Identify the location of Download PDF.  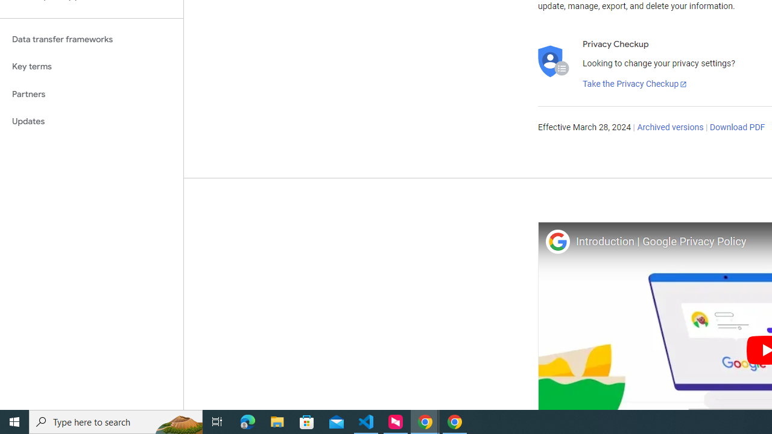
(737, 128).